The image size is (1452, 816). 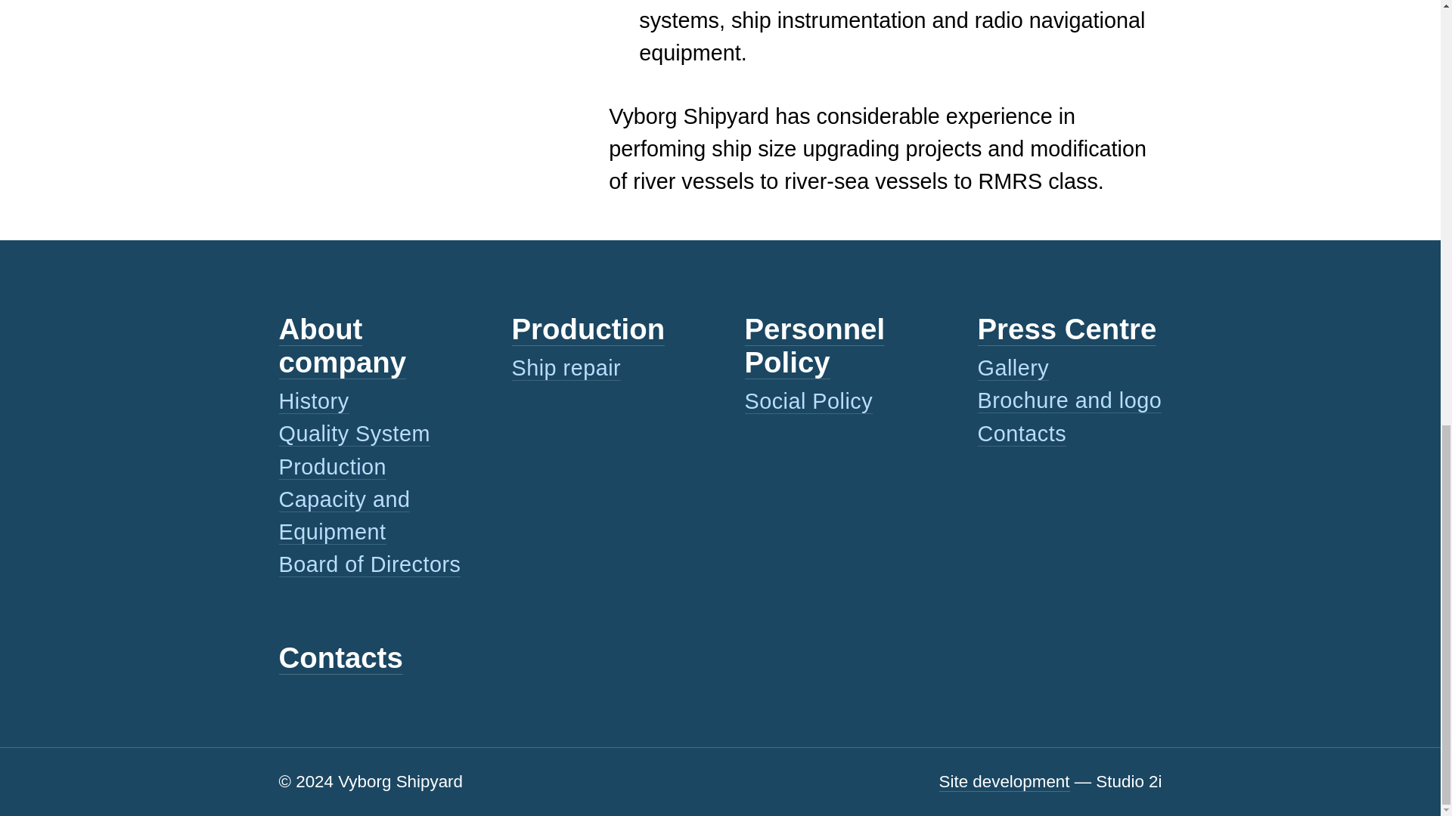 I want to click on Personnel Policy, so click(x=814, y=346).